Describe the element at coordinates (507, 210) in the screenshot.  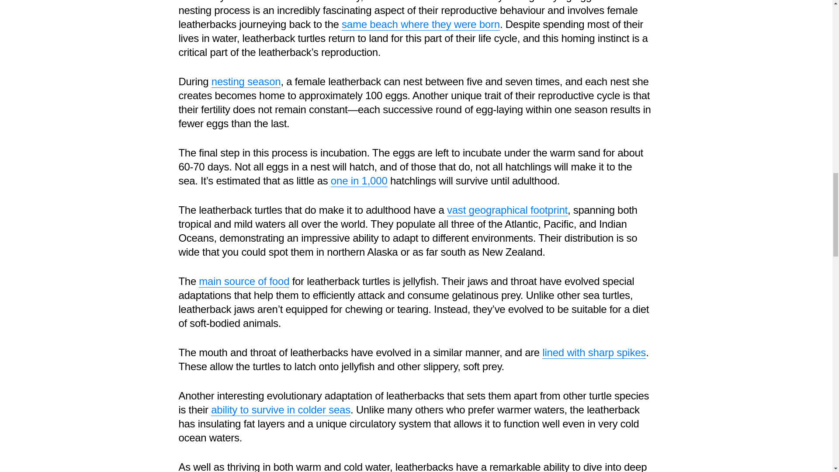
I see `vast geographical footprint` at that location.